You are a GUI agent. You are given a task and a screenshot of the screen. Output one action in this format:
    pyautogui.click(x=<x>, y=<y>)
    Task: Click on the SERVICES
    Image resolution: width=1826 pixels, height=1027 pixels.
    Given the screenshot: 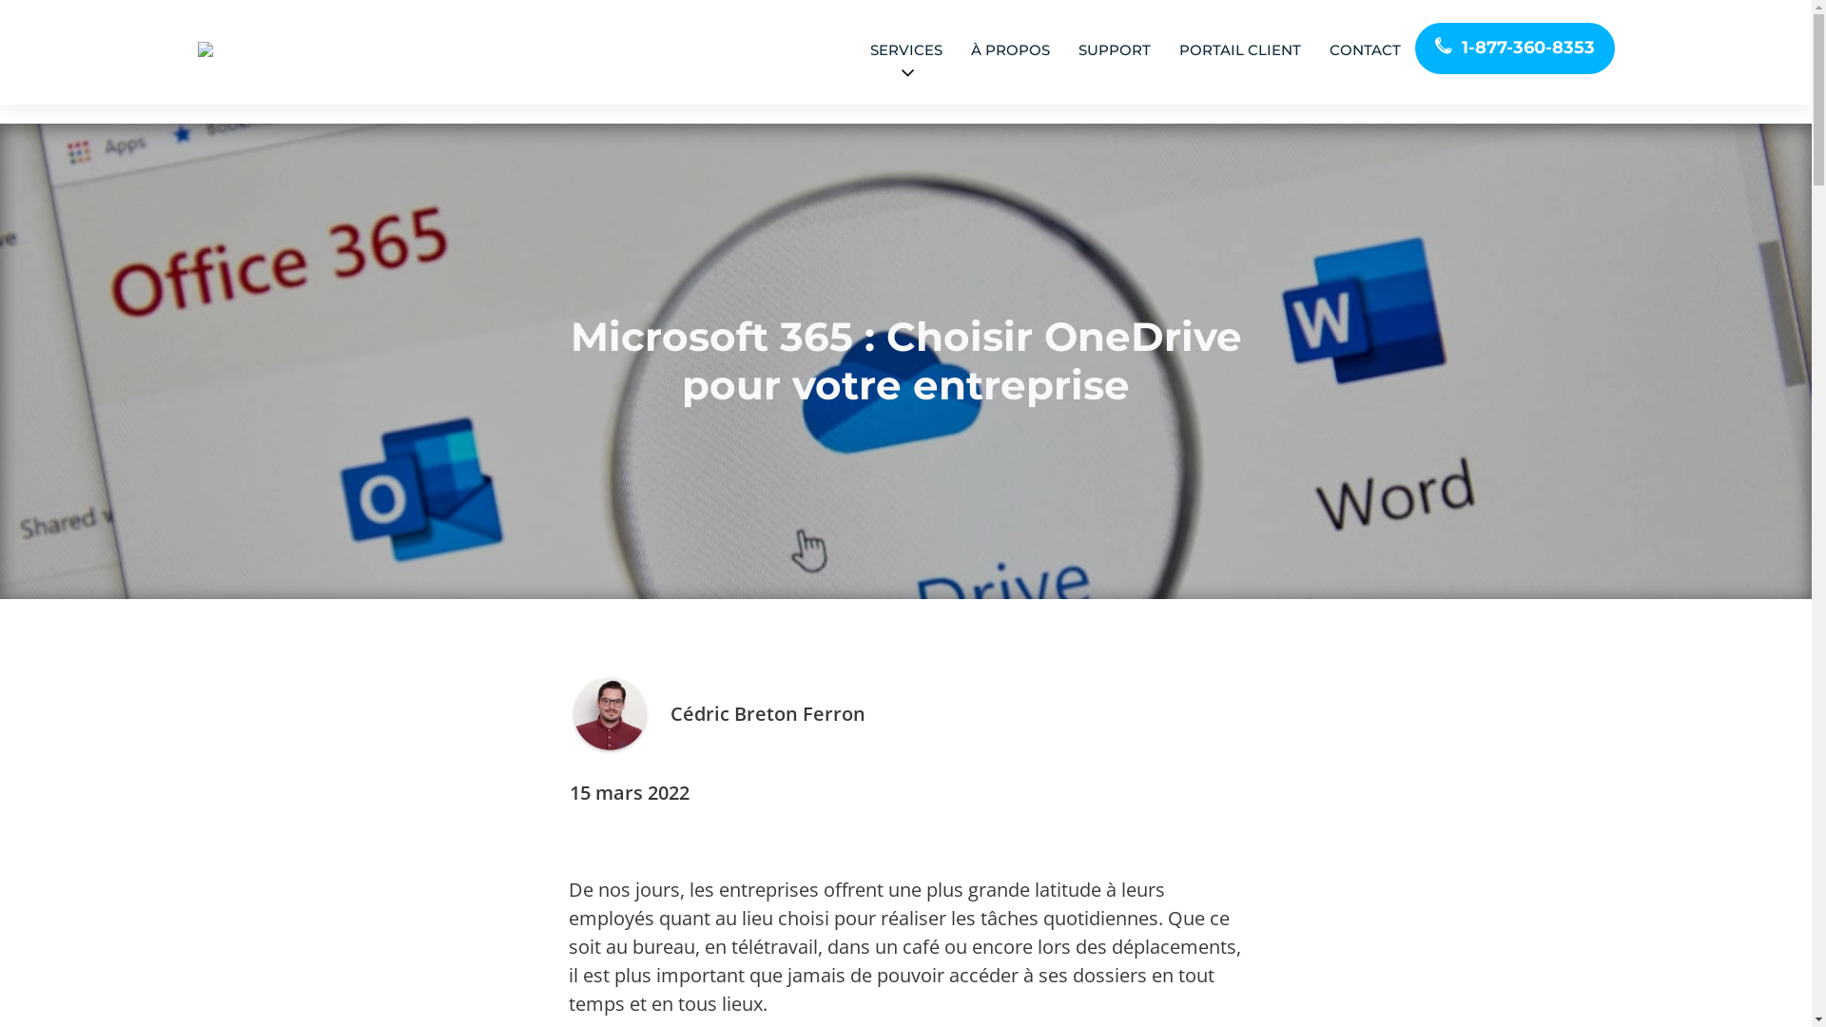 What is the action you would take?
    pyautogui.click(x=906, y=61)
    